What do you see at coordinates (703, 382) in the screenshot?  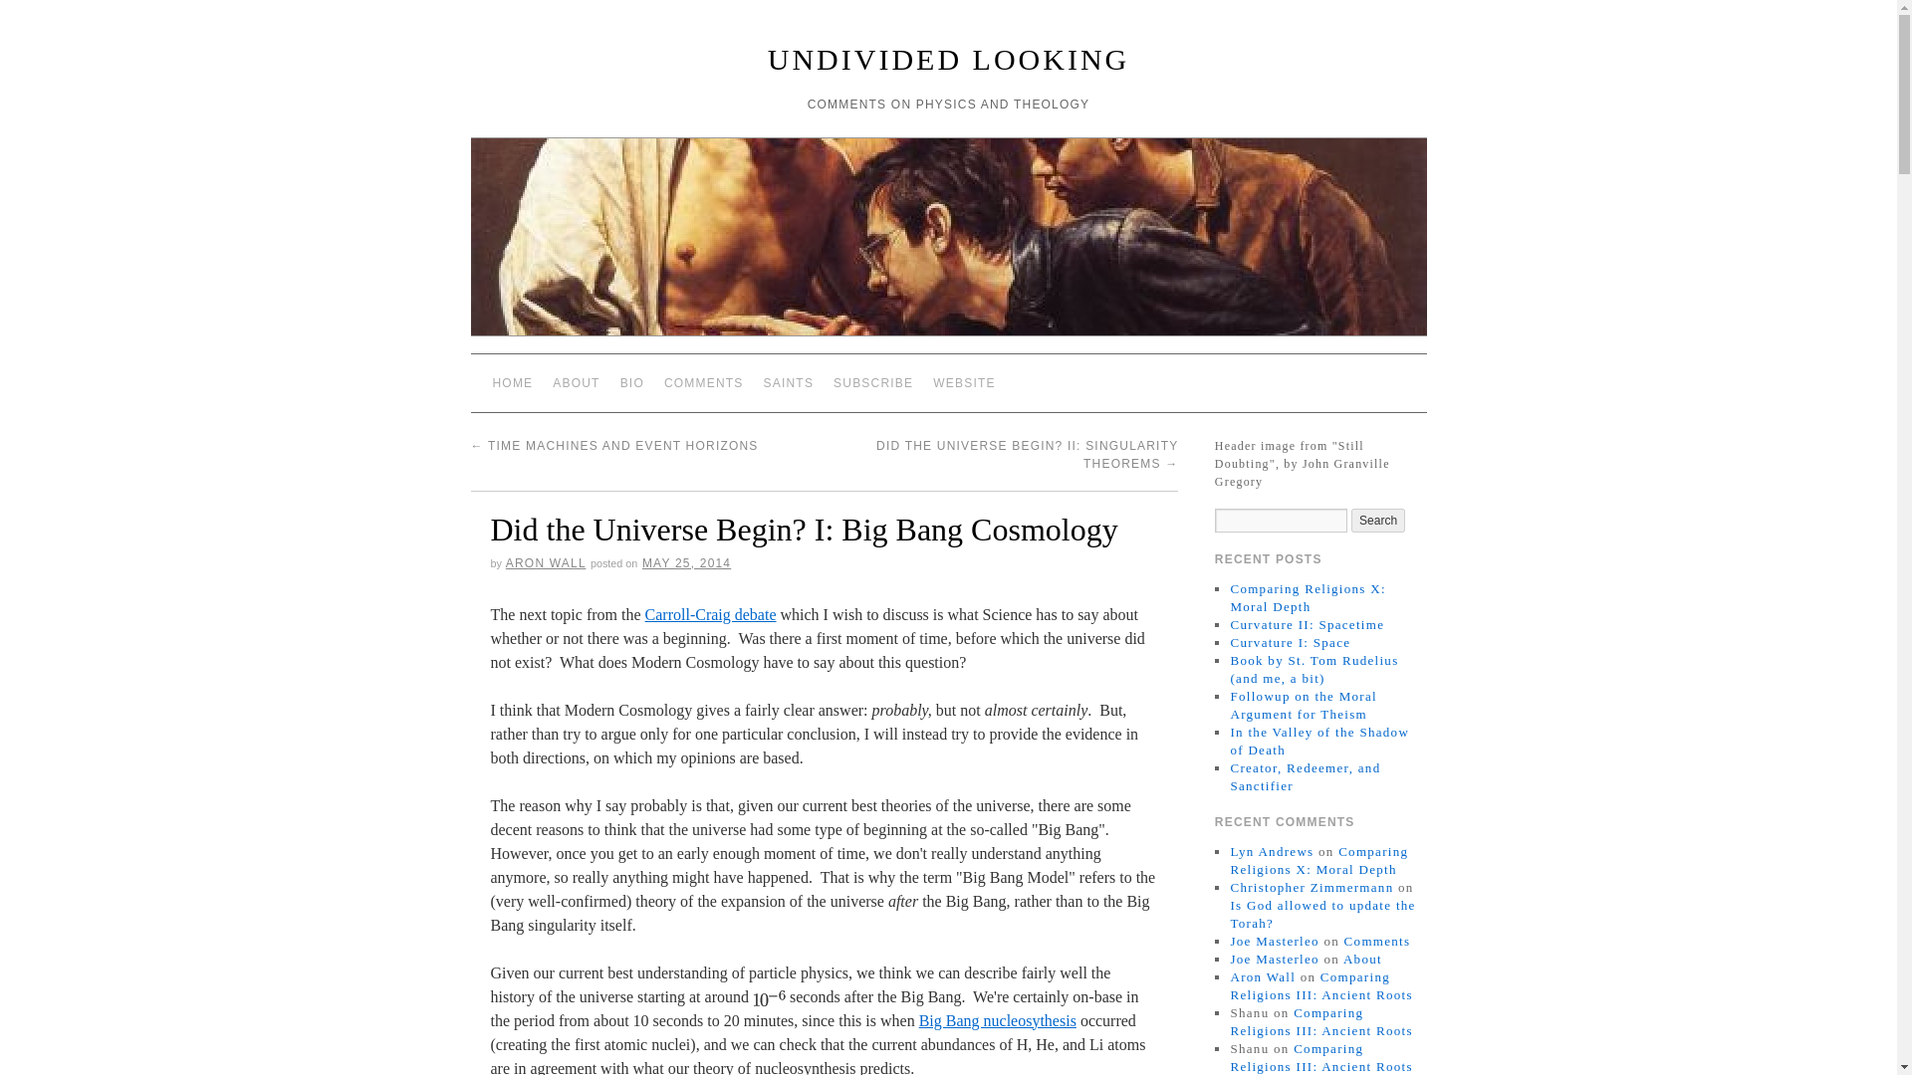 I see `COMMENTS` at bounding box center [703, 382].